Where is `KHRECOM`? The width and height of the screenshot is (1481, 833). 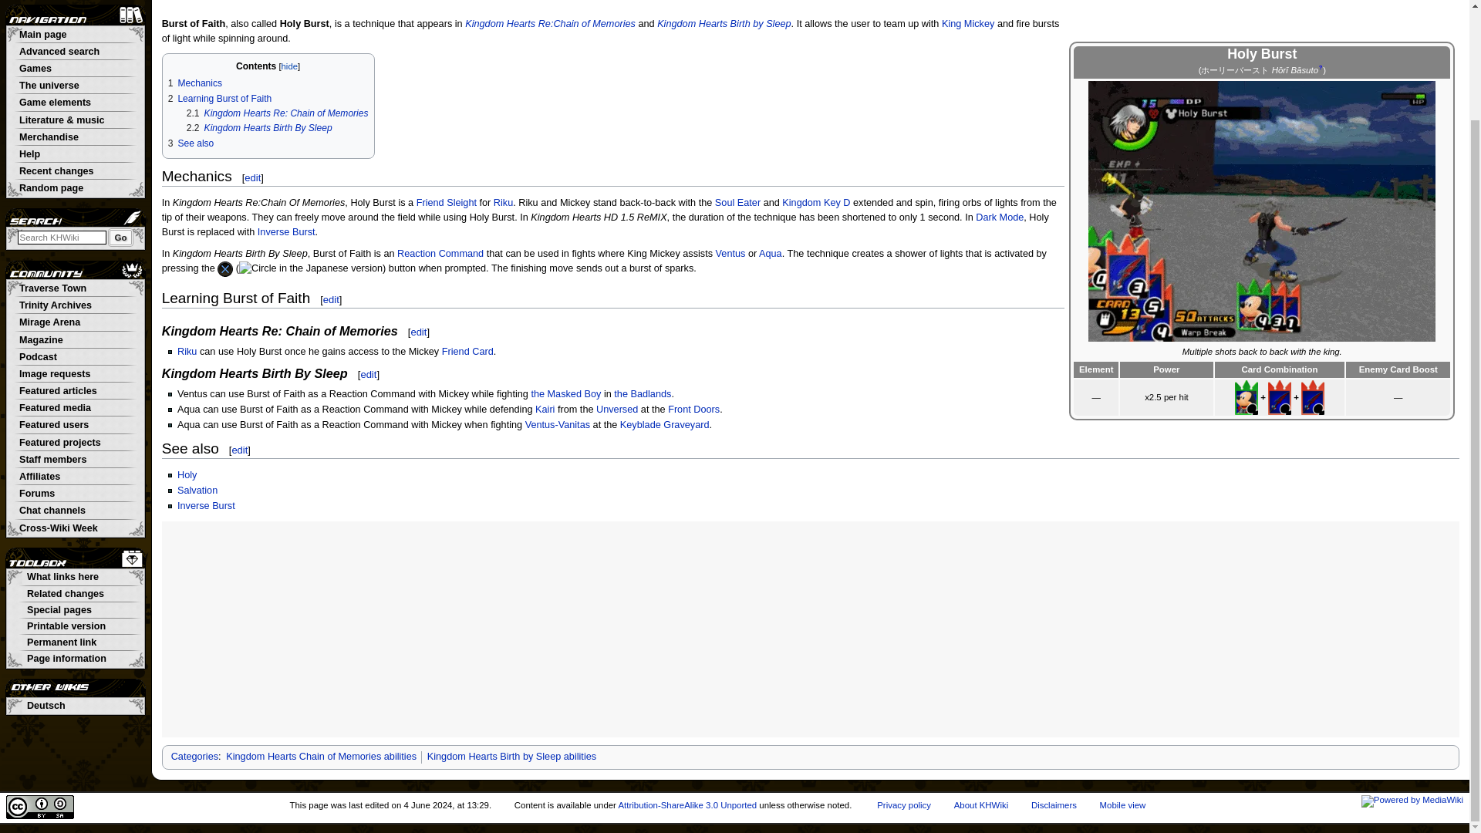 KHRECOM is located at coordinates (1262, 42).